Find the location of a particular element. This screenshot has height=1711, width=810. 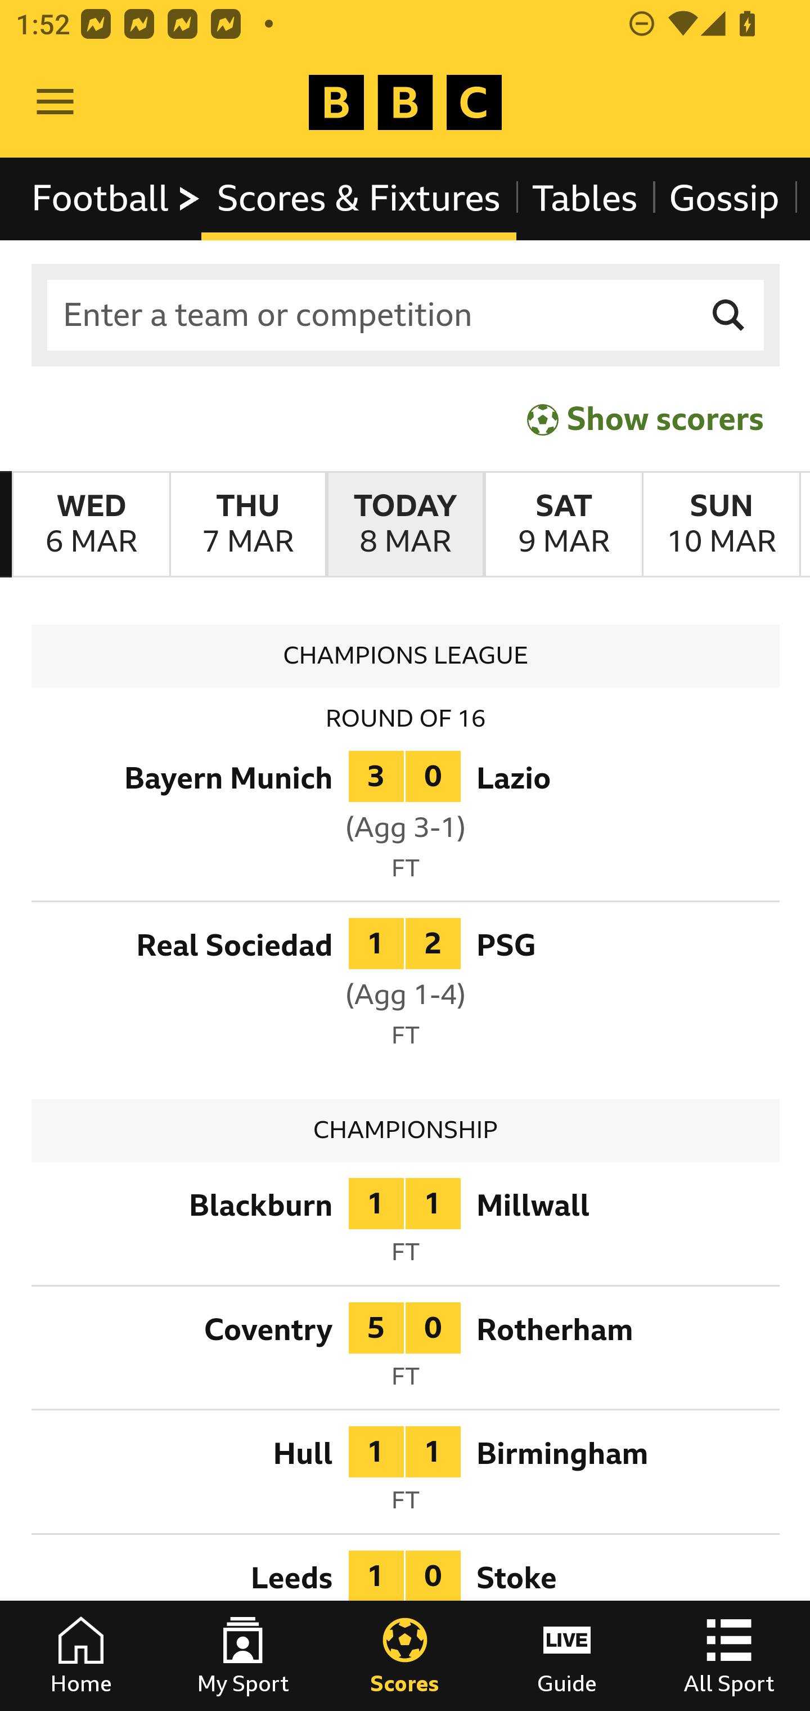

WednesdayMarch 6th Wednesday March 6th is located at coordinates (91, 525).